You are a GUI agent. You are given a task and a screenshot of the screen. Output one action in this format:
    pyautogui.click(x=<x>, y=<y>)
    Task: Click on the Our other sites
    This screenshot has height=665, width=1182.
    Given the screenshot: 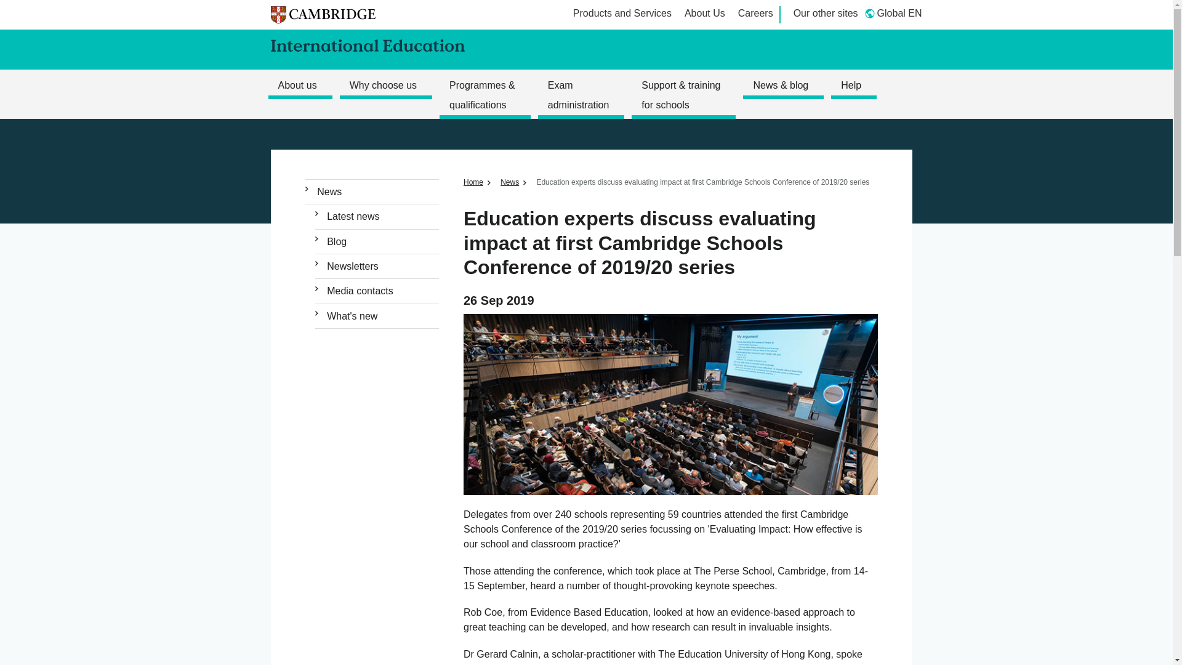 What is the action you would take?
    pyautogui.click(x=822, y=13)
    